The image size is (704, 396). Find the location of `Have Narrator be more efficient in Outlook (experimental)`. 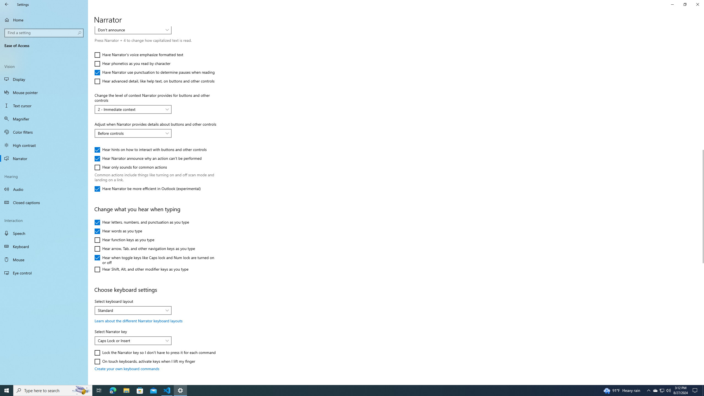

Have Narrator be more efficient in Outlook (experimental) is located at coordinates (147, 189).